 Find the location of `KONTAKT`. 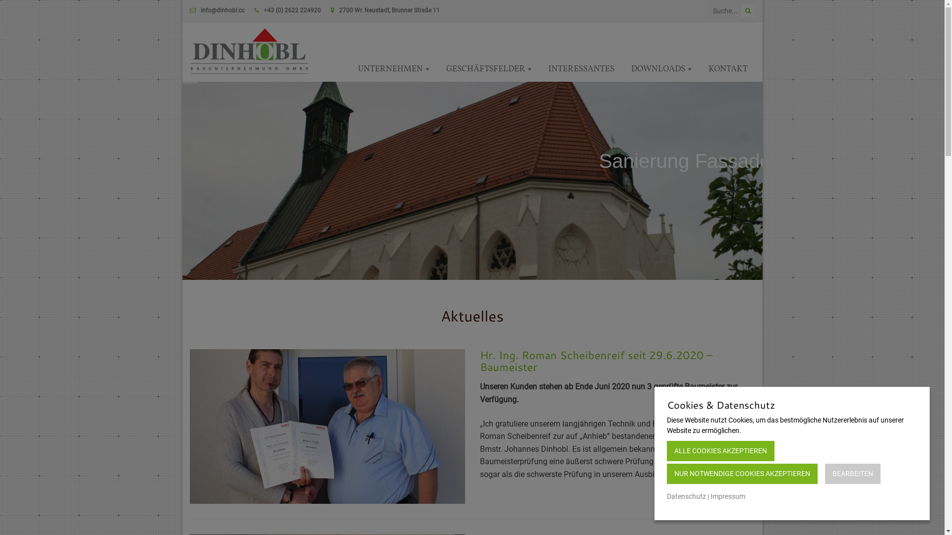

KONTAKT is located at coordinates (728, 69).